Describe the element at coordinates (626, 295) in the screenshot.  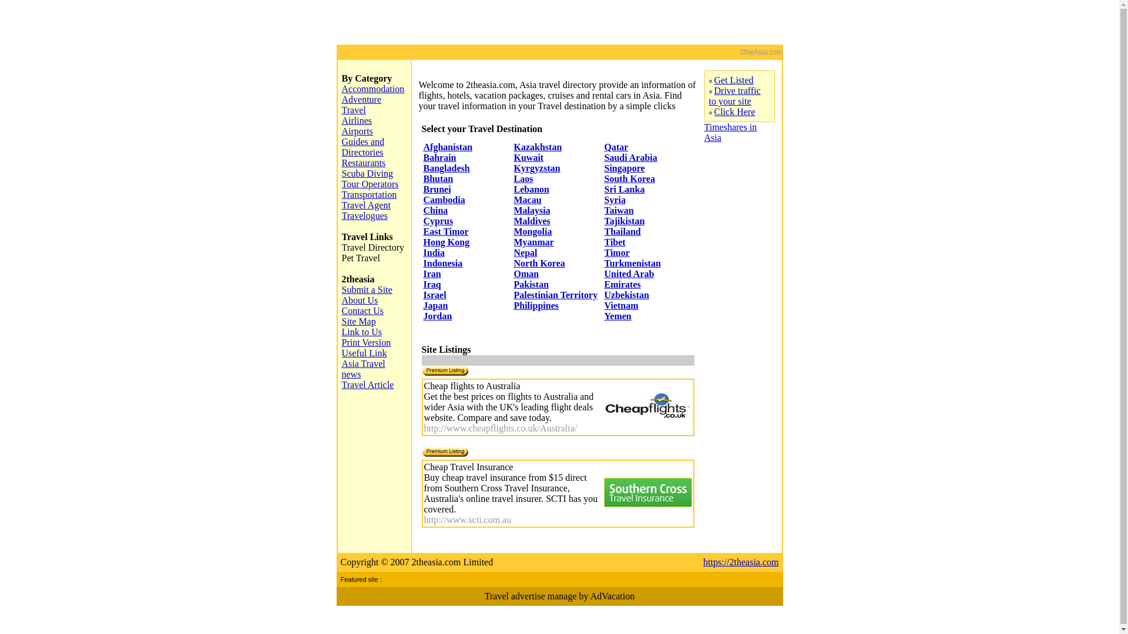
I see `Uzbekistan` at that location.